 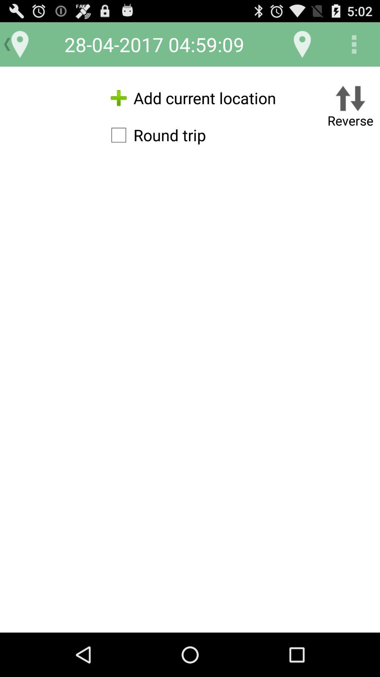 I want to click on flip until round trip icon, so click(x=155, y=135).